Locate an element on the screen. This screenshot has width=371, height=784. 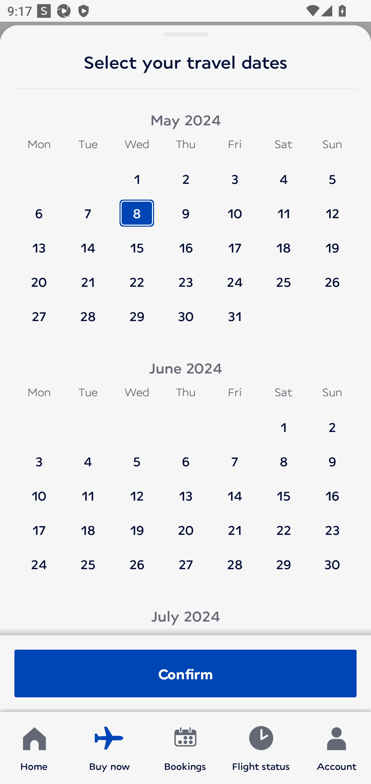
5 is located at coordinates (137, 457).